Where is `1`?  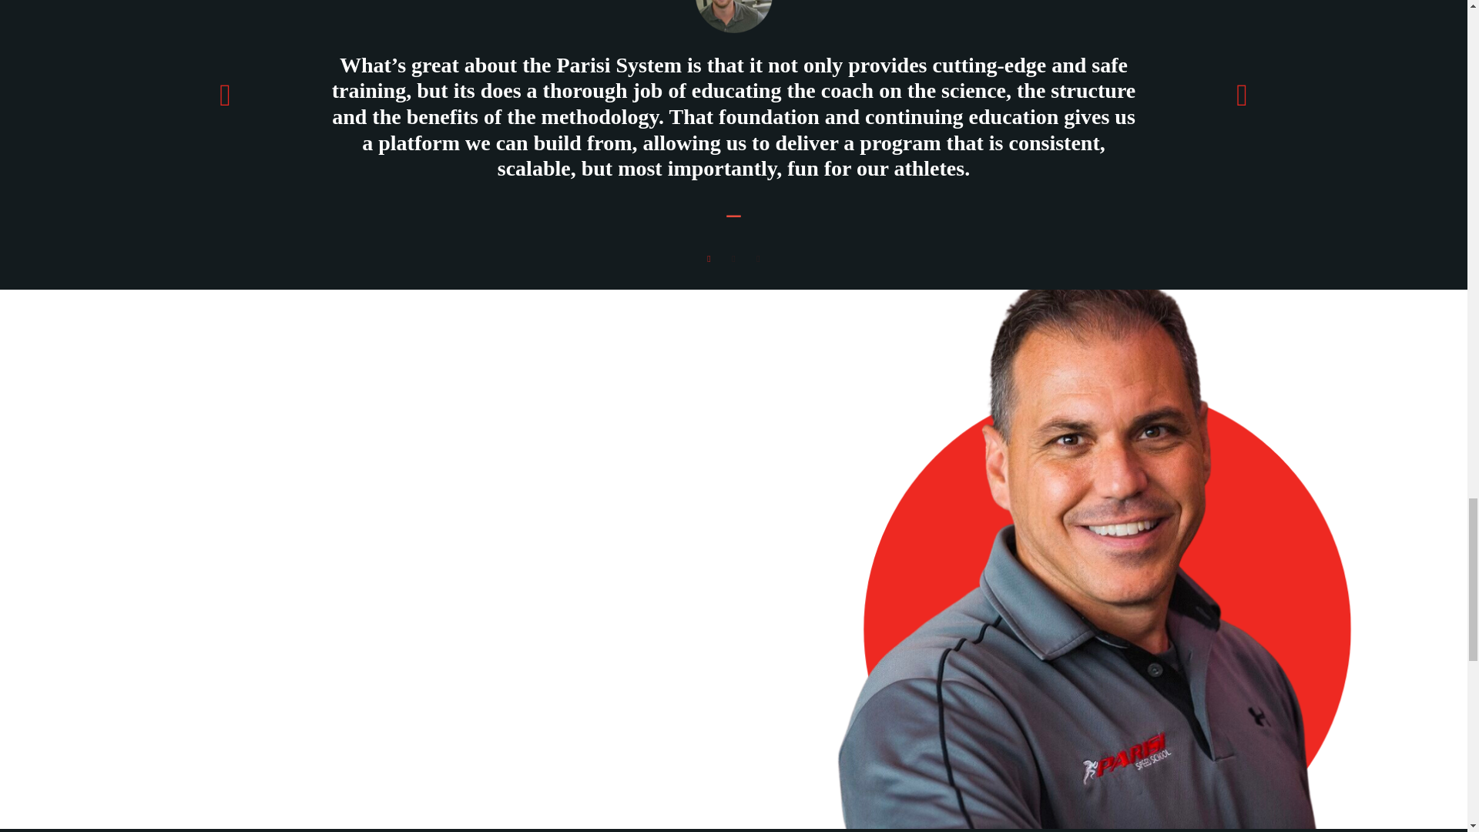
1 is located at coordinates (709, 259).